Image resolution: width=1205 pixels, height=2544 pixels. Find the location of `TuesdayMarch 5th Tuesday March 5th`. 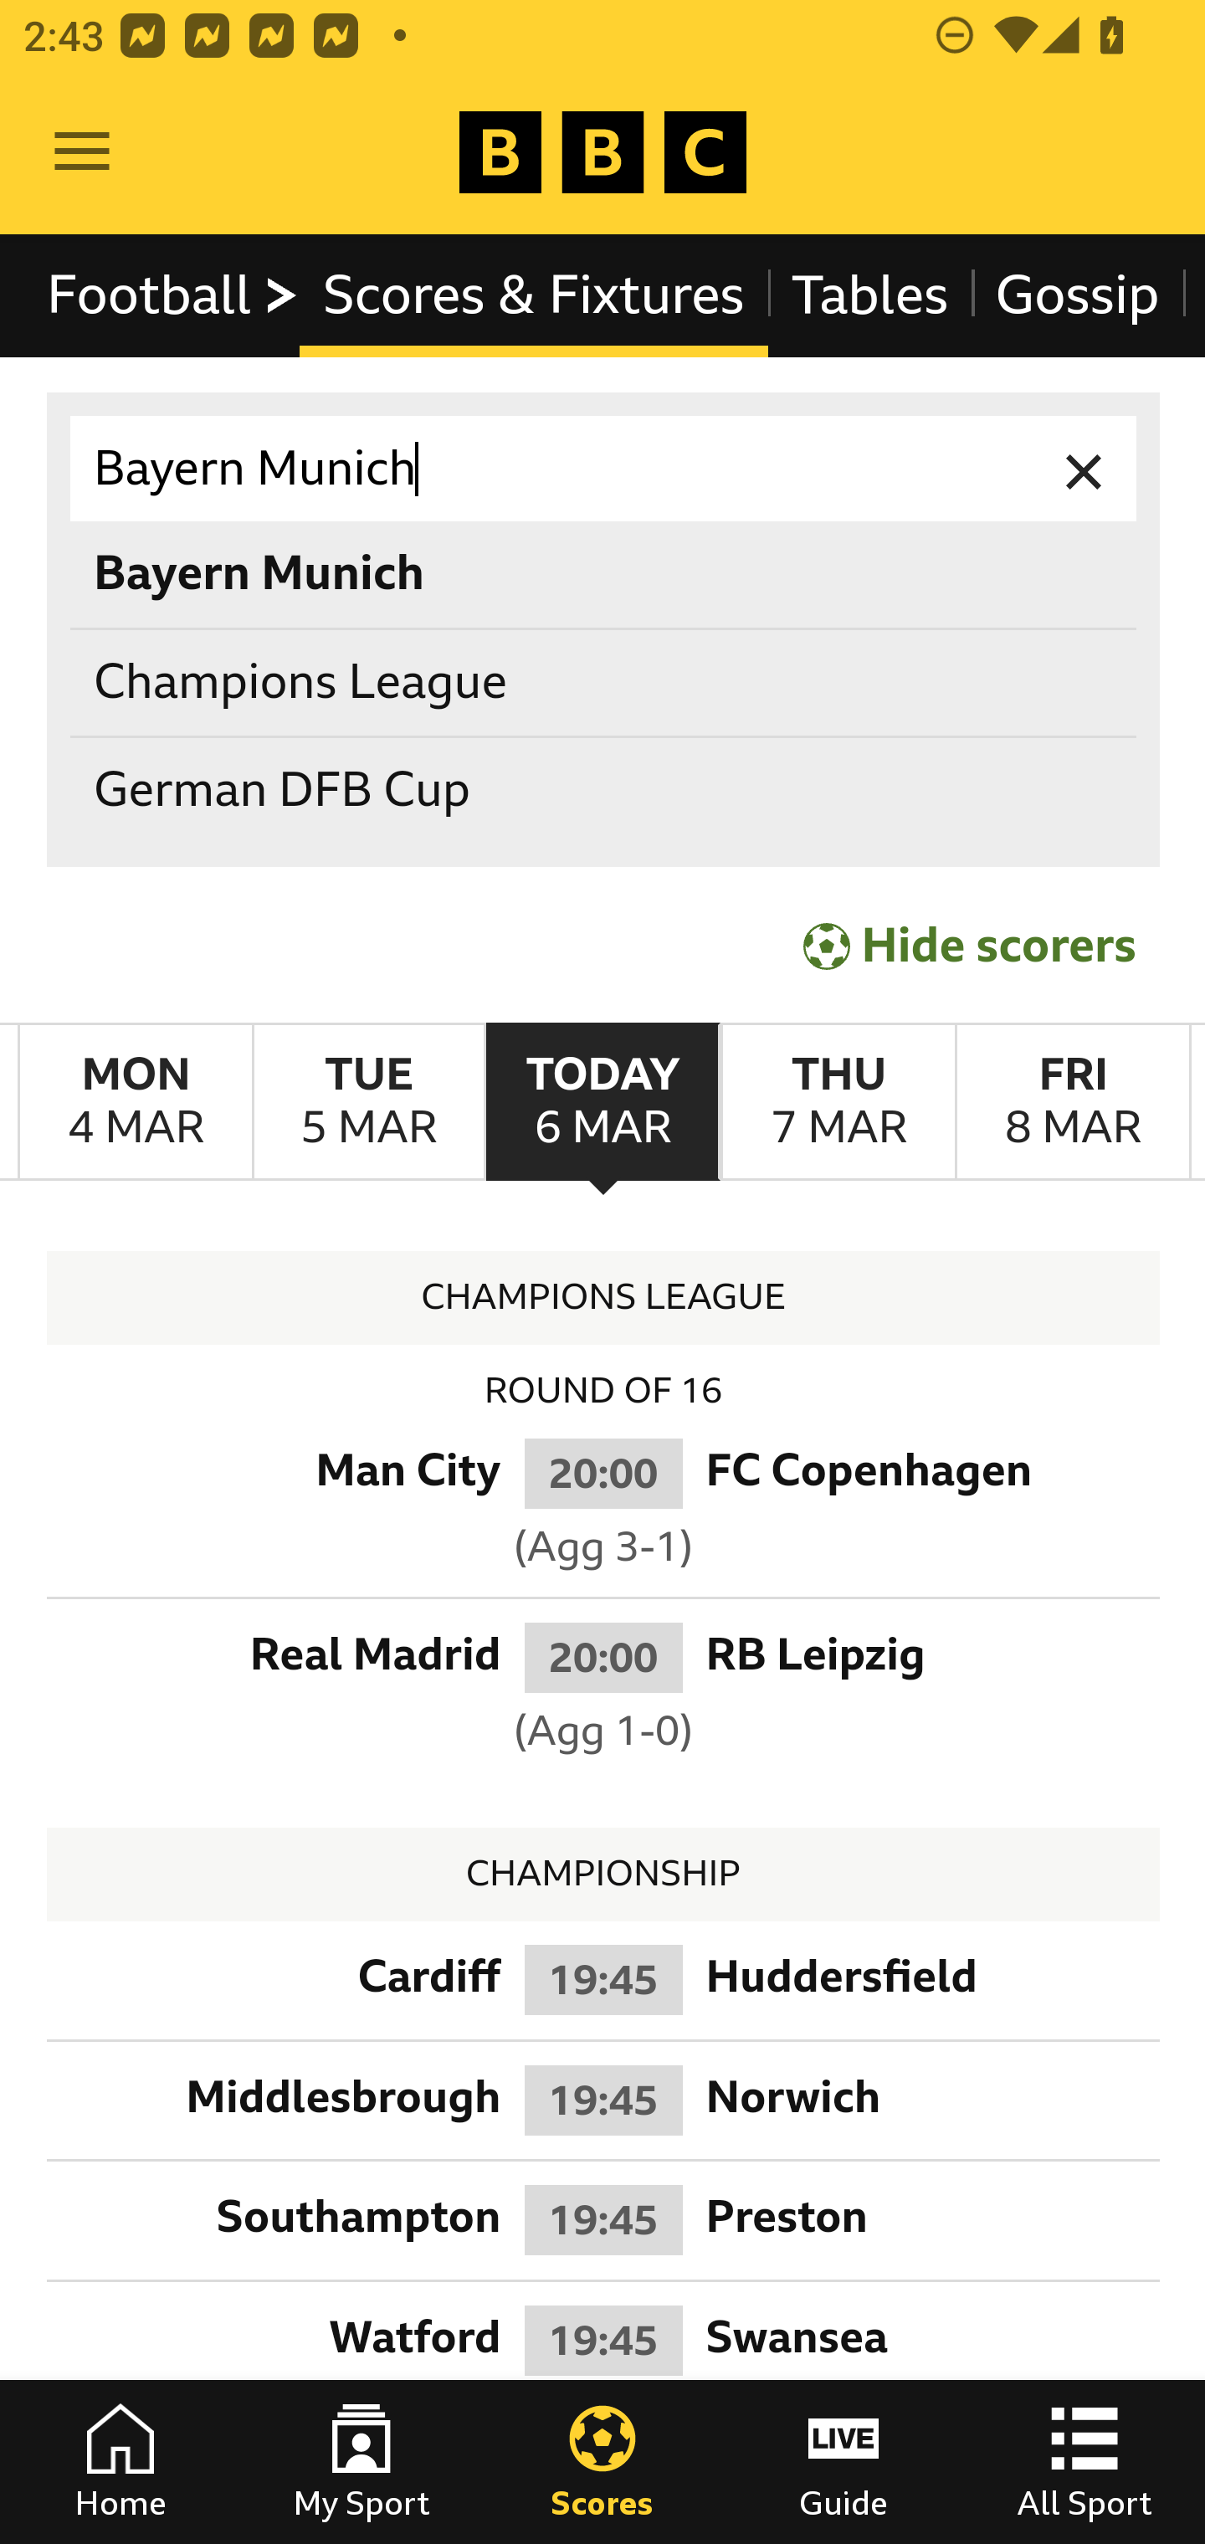

TuesdayMarch 5th Tuesday March 5th is located at coordinates (368, 1101).